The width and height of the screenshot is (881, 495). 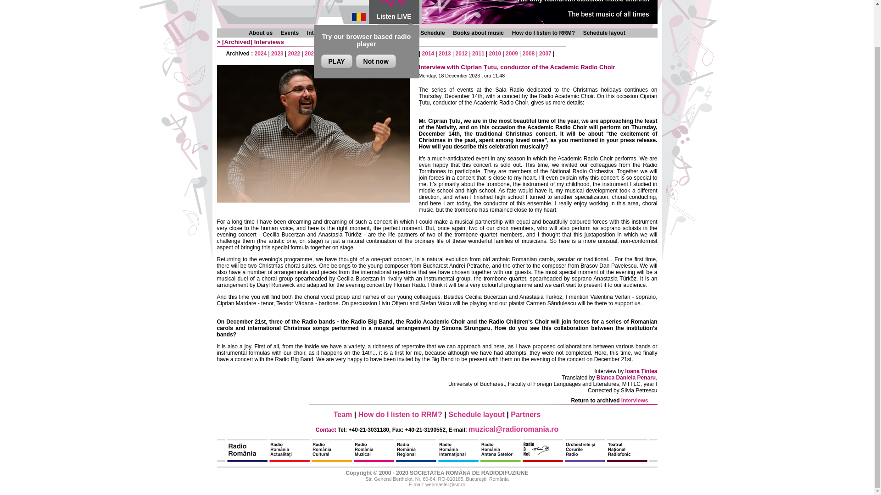 I want to click on 2016, so click(x=395, y=54).